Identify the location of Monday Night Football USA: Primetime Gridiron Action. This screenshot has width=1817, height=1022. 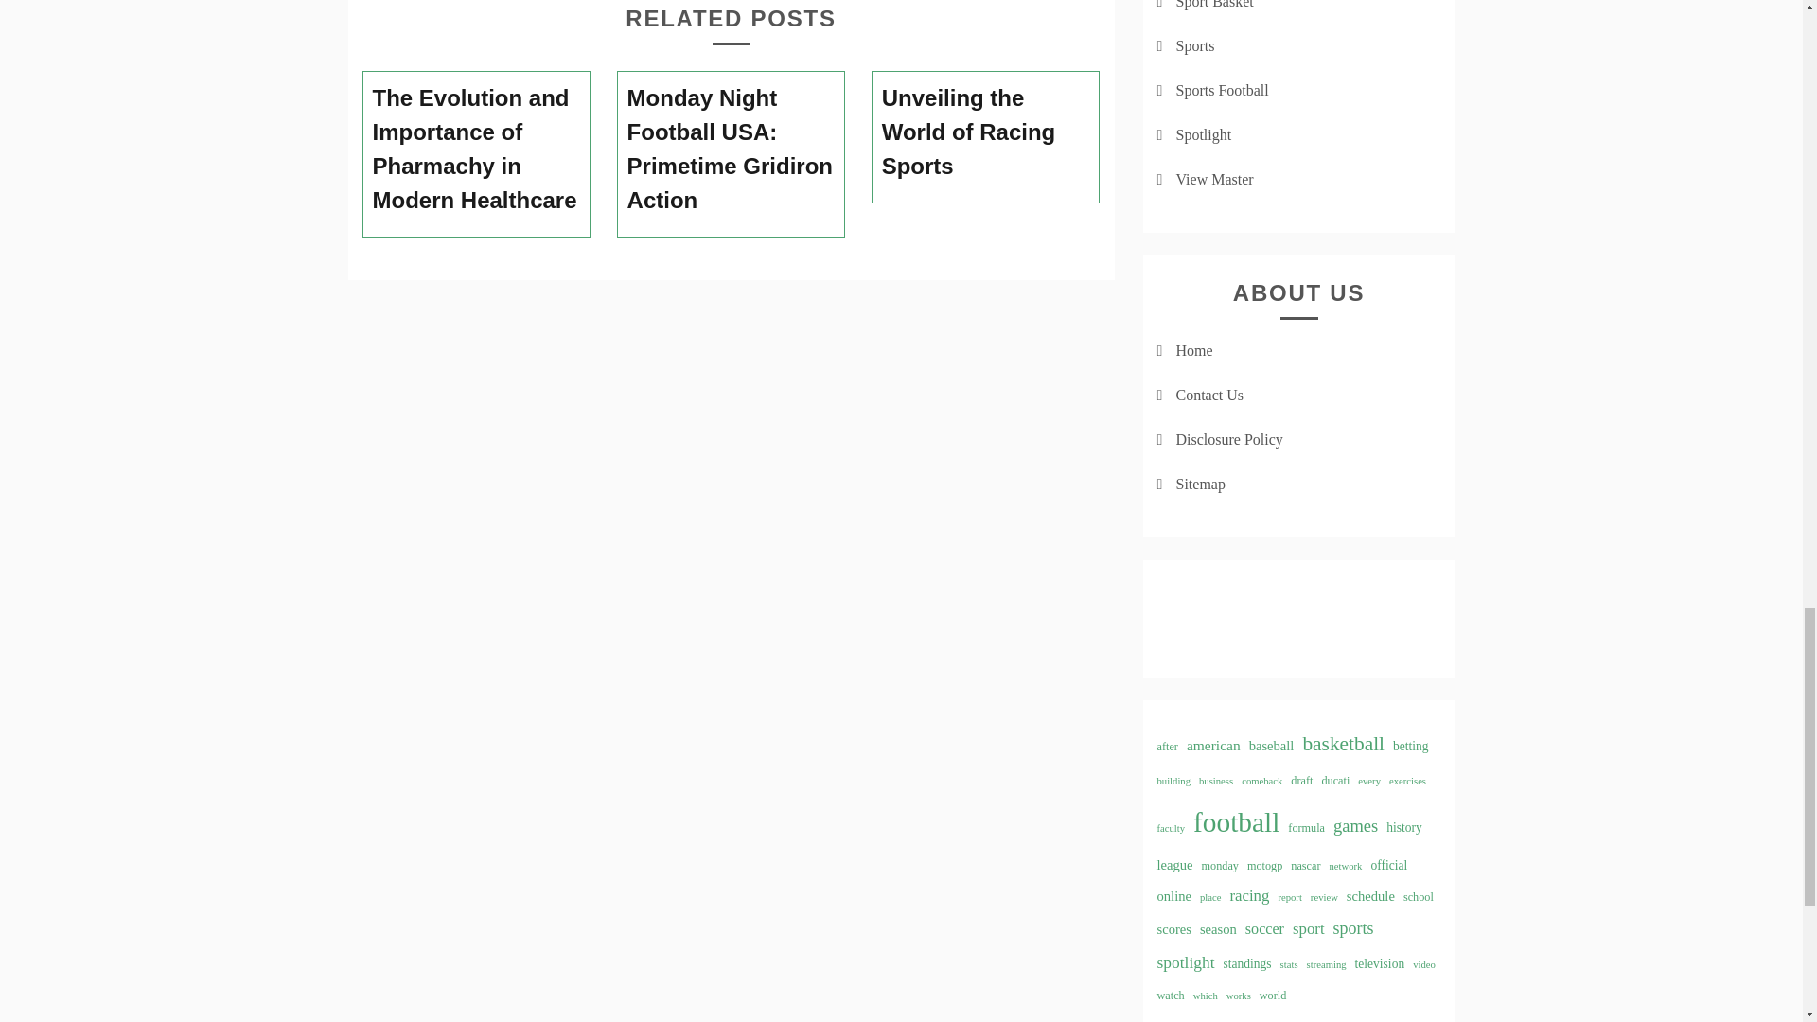
(731, 150).